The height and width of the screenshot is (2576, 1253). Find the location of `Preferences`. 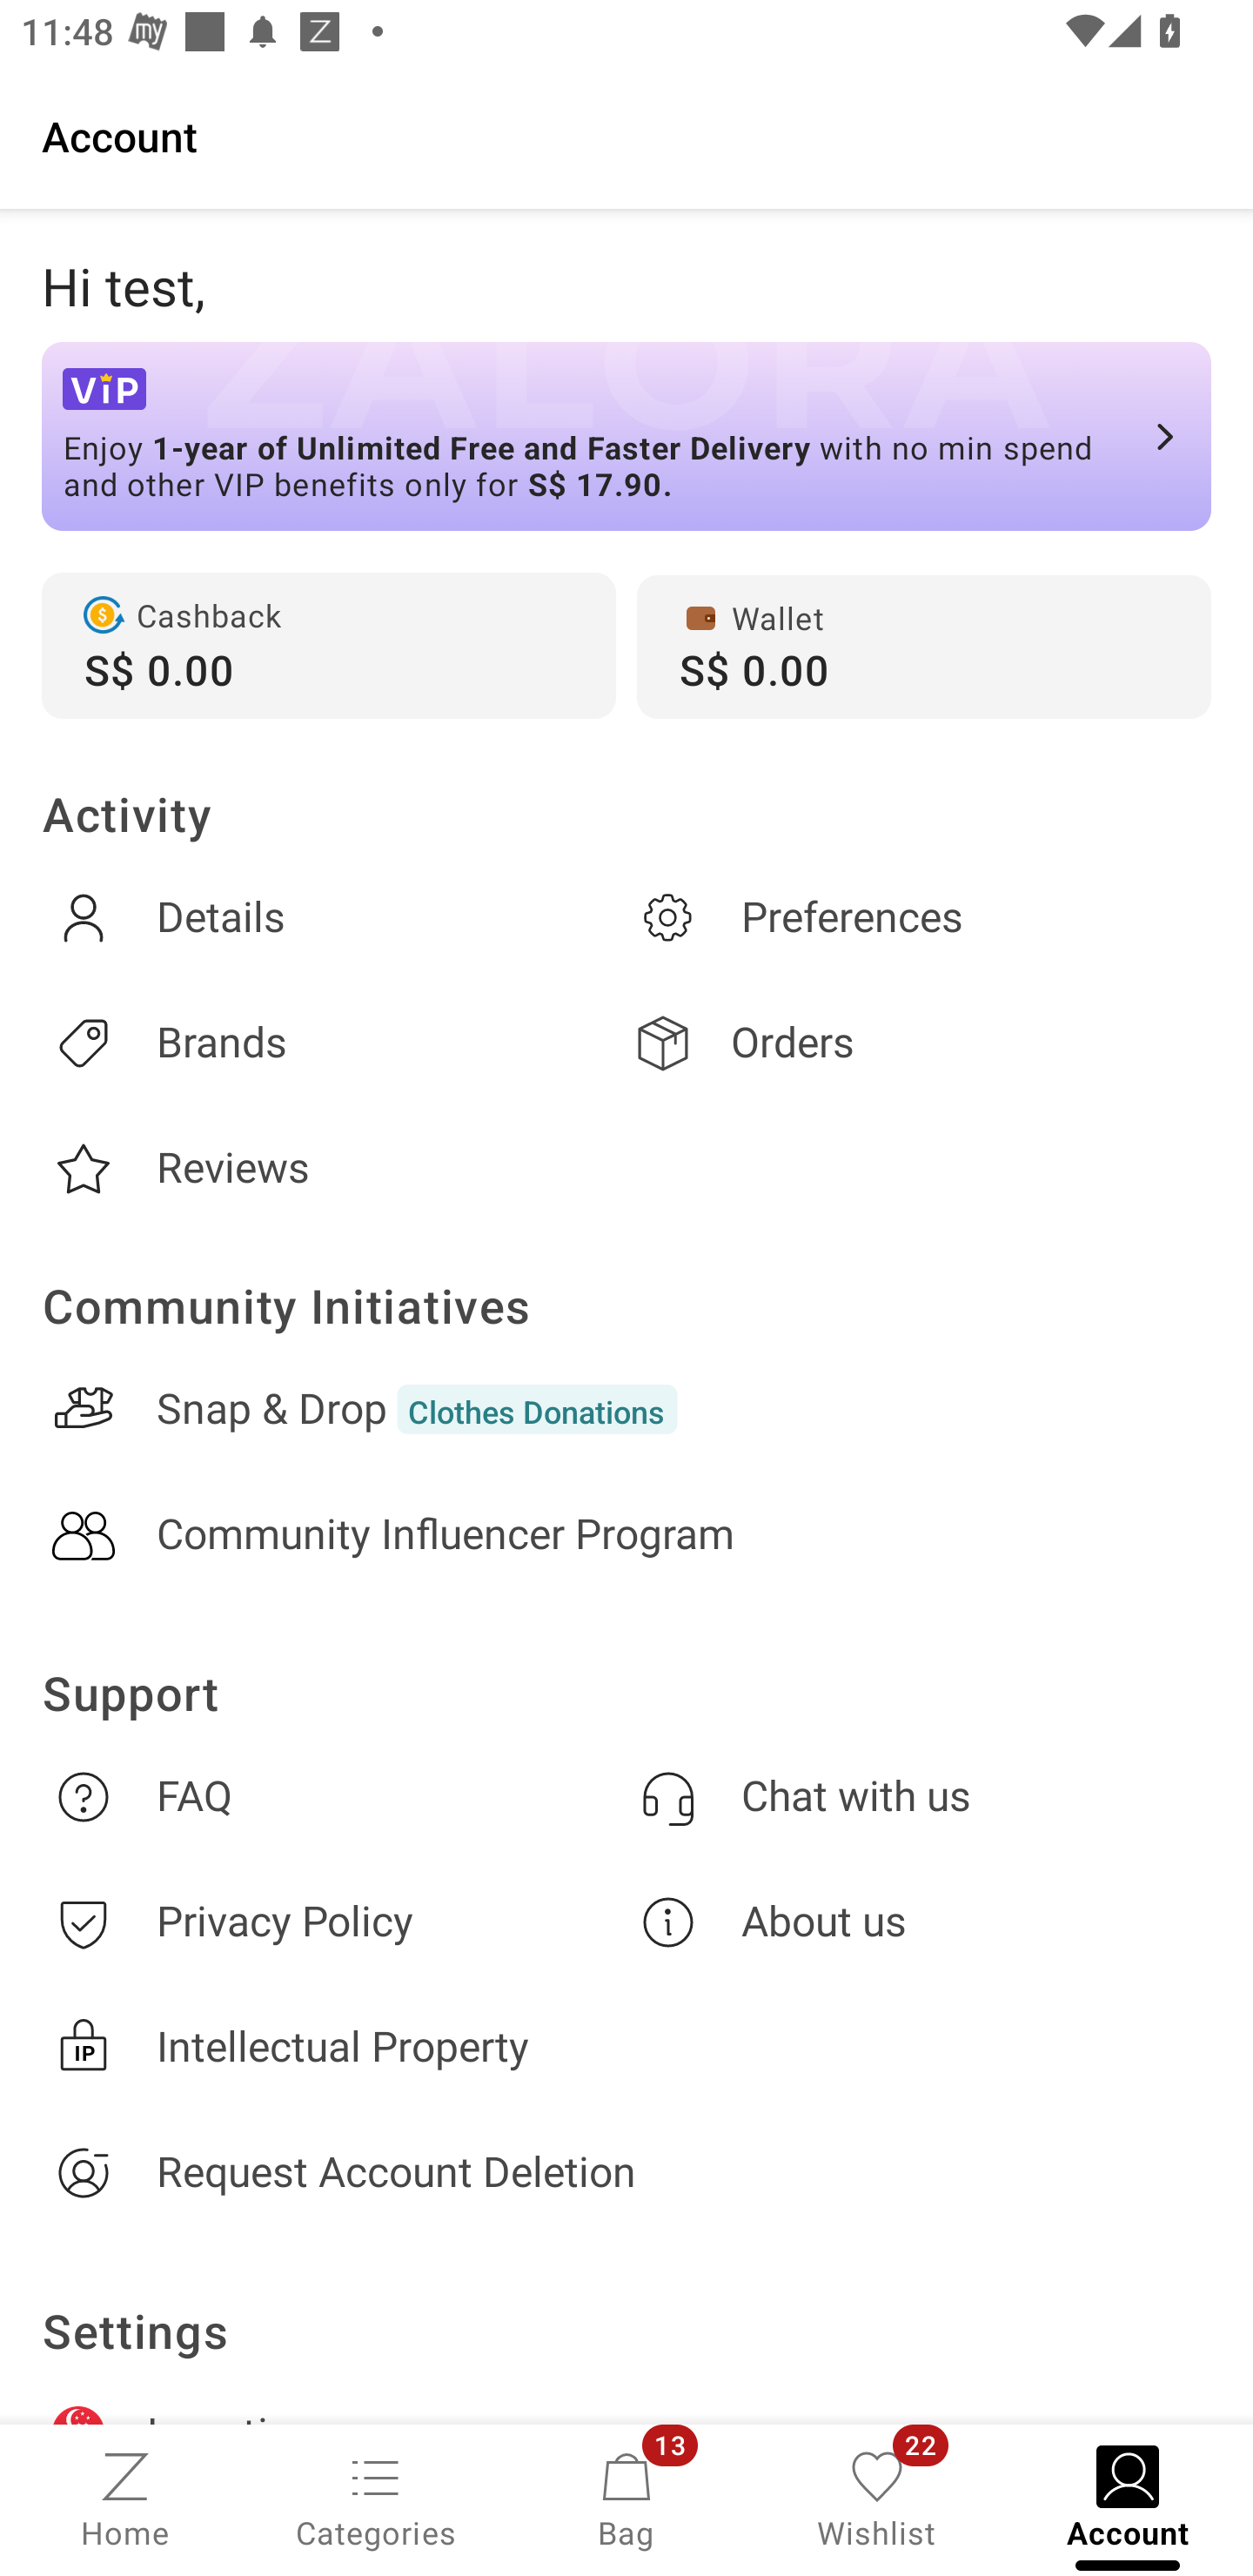

Preferences is located at coordinates (919, 917).